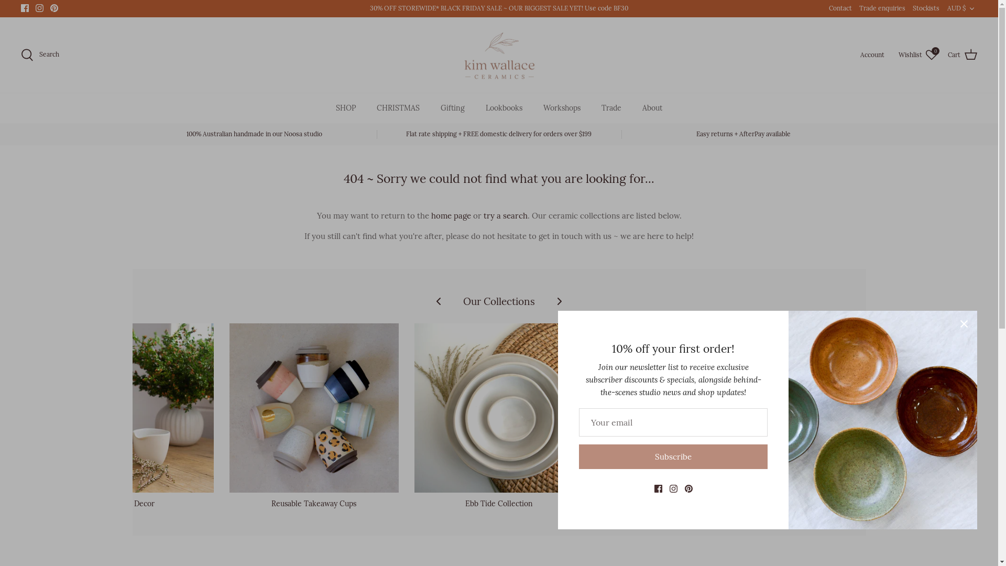  I want to click on Wishlist
0, so click(918, 55).